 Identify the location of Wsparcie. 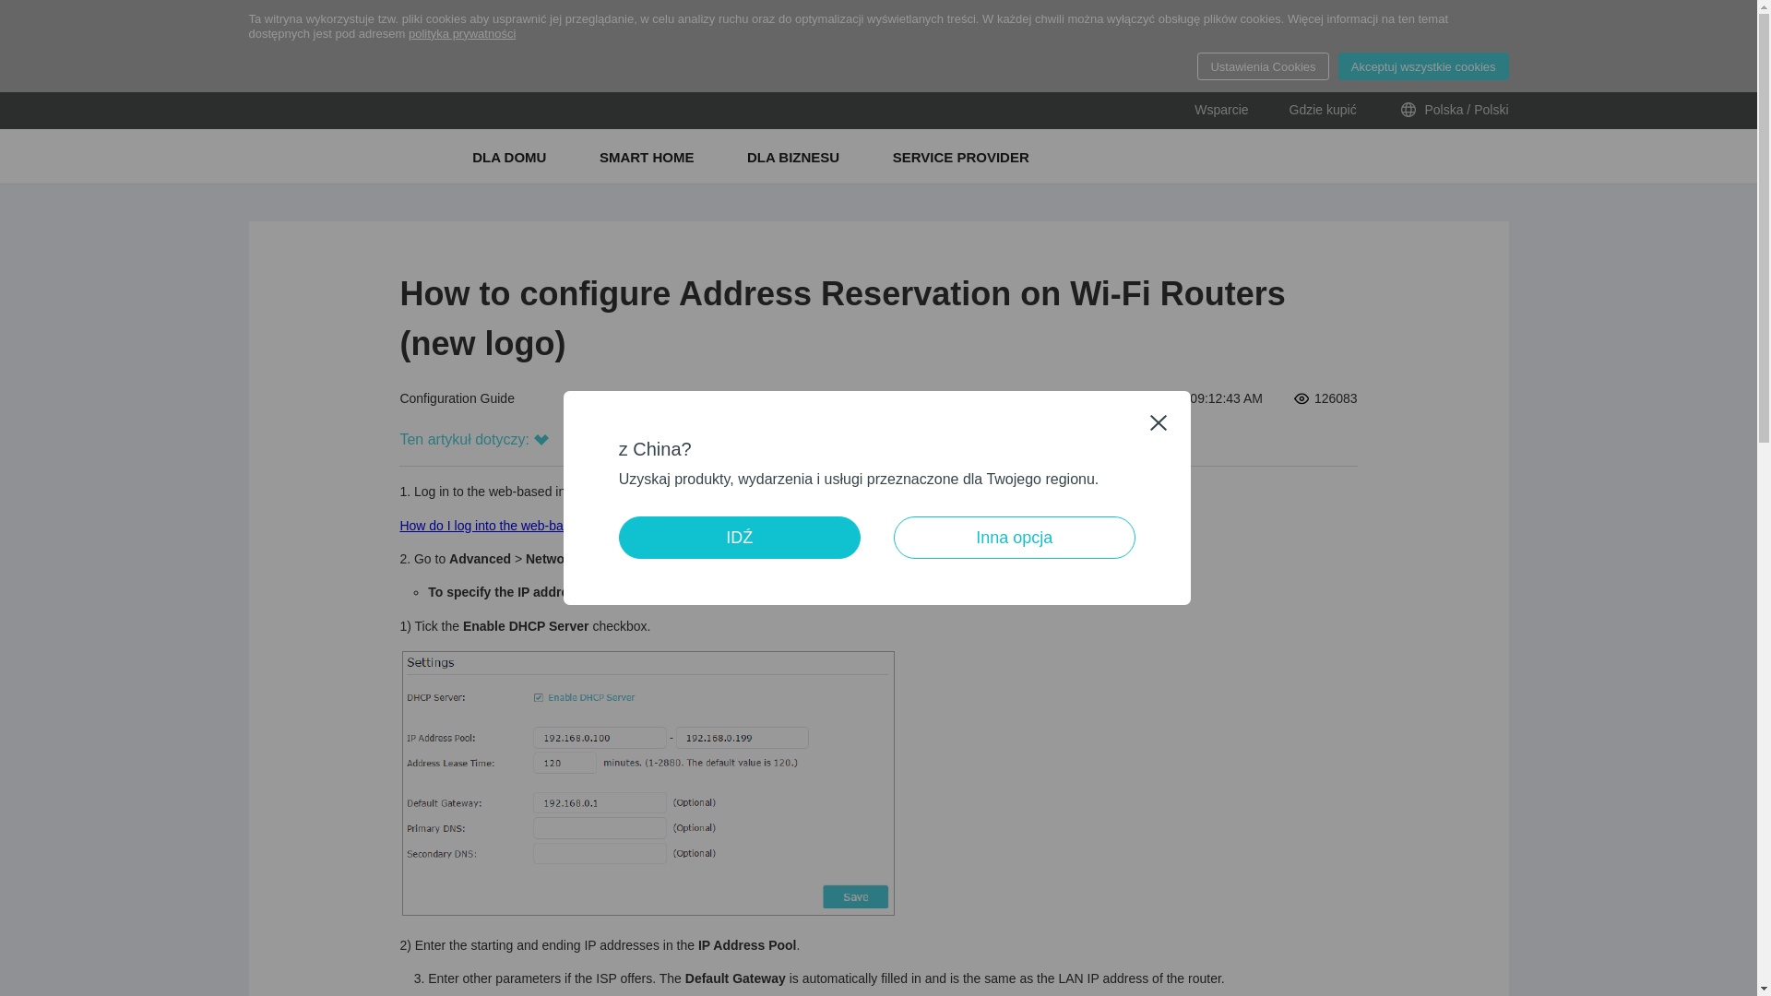
(1221, 111).